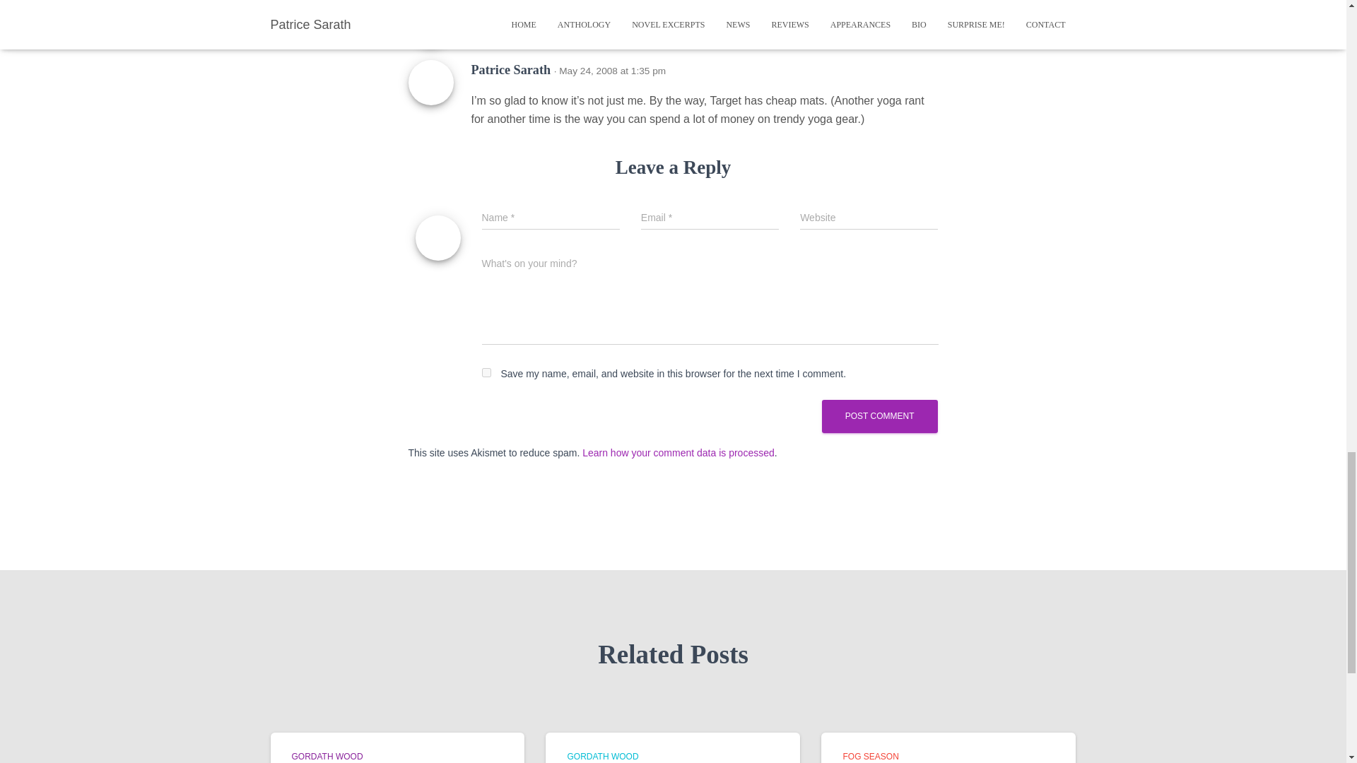  I want to click on GORDATH WOOD, so click(327, 756).